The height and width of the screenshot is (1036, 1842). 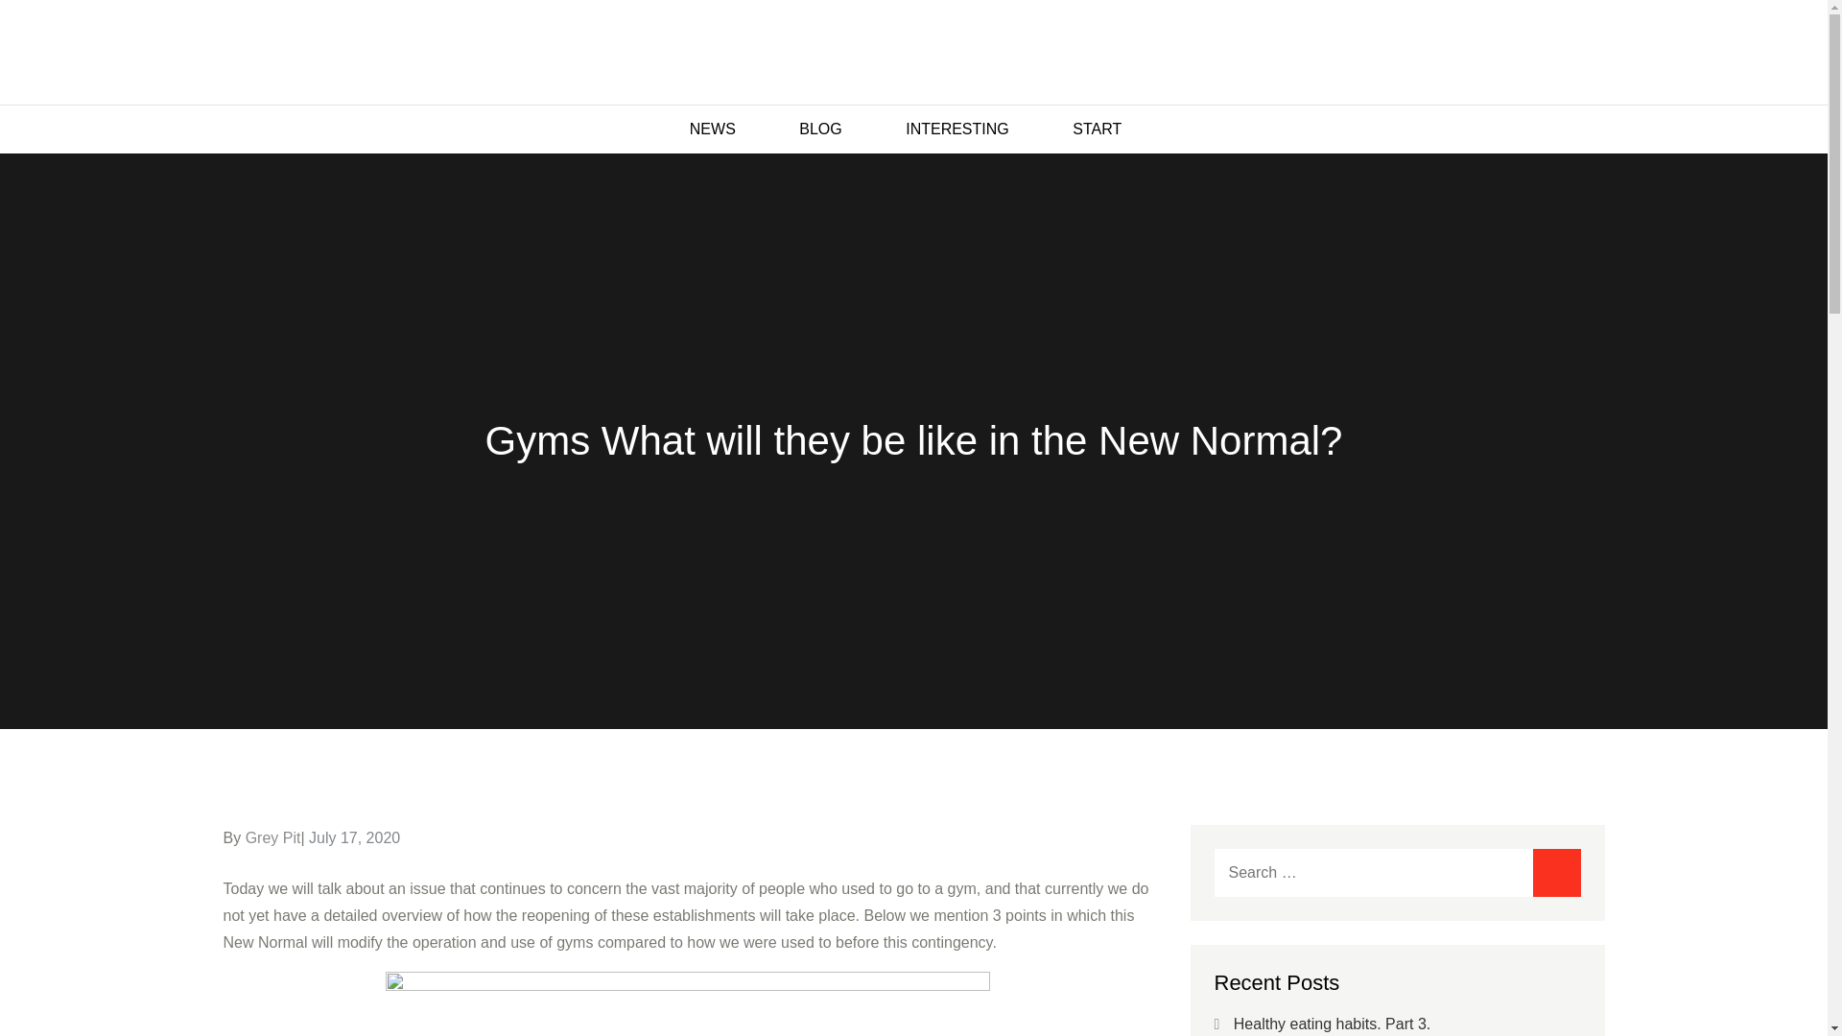 What do you see at coordinates (272, 838) in the screenshot?
I see `Grey Pit` at bounding box center [272, 838].